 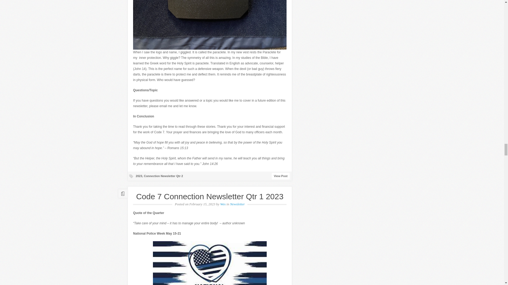 I want to click on 2023, so click(x=139, y=176).